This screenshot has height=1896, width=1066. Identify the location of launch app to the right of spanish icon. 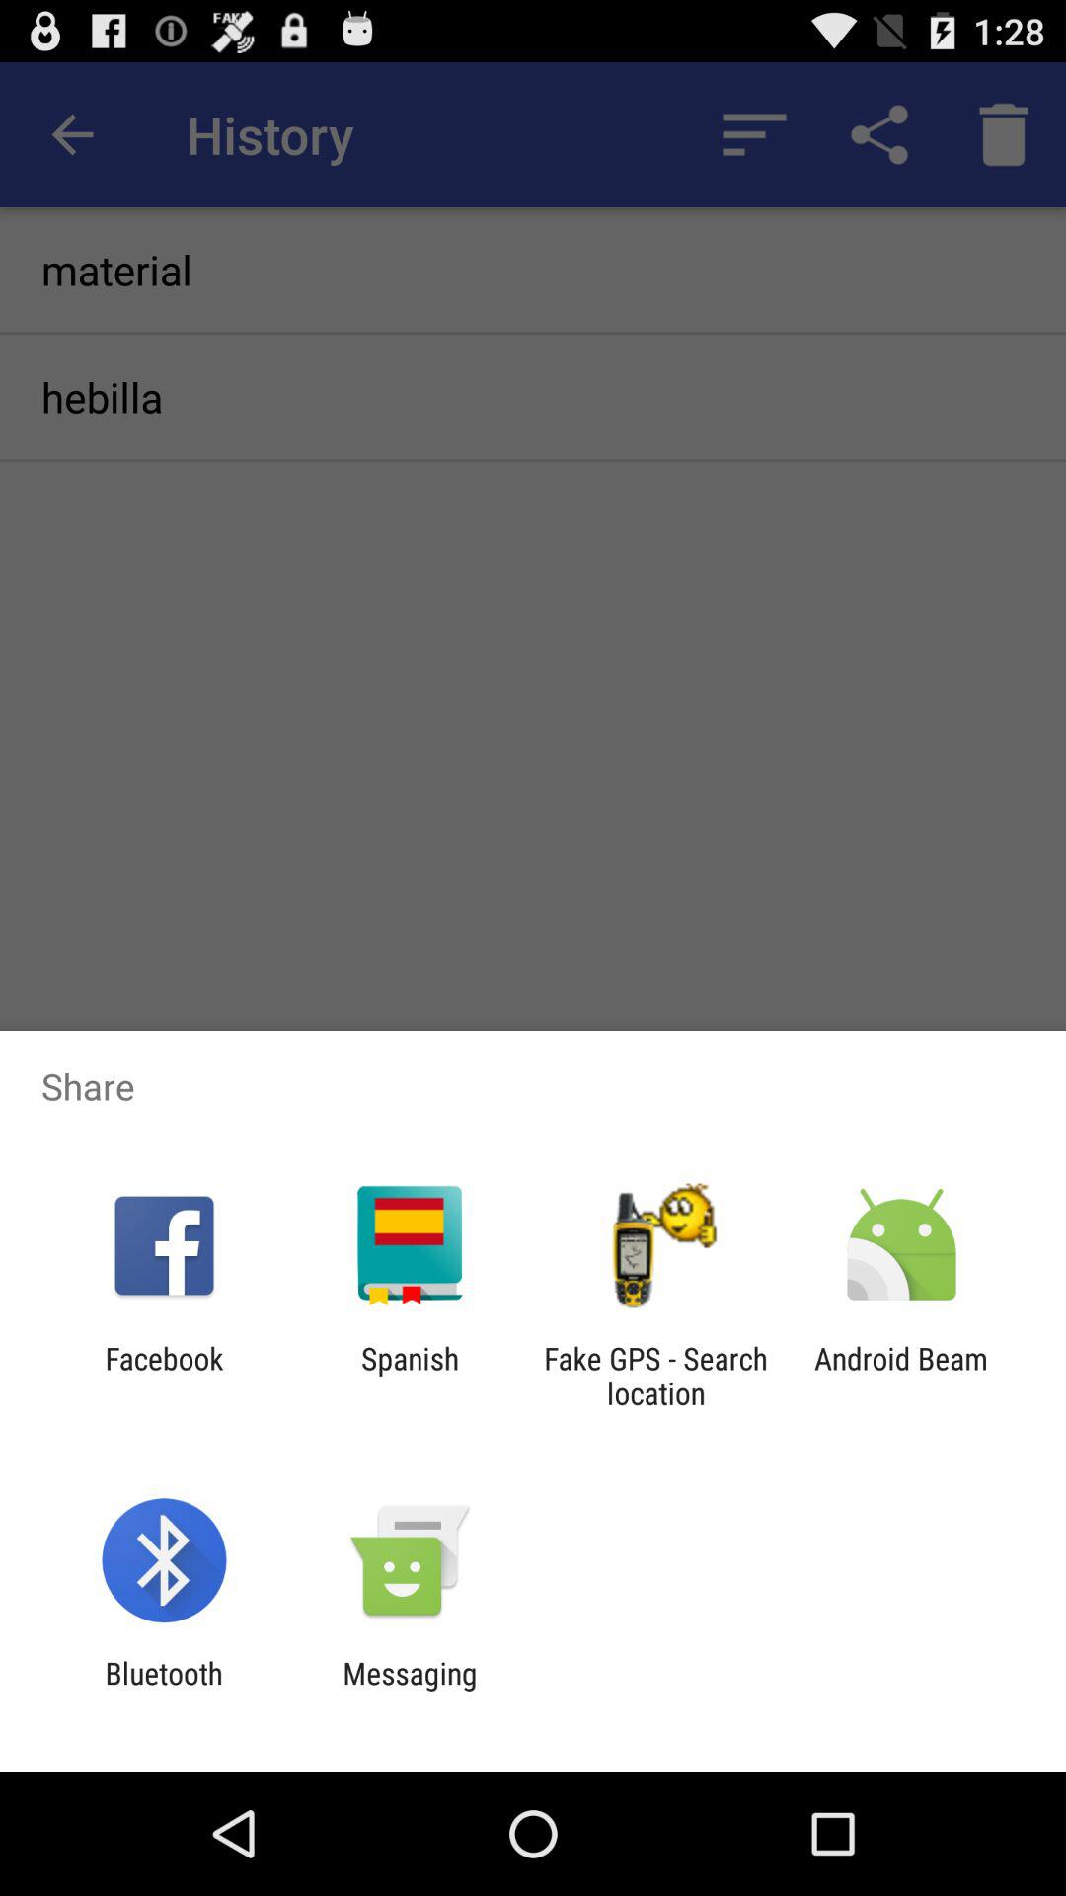
(655, 1376).